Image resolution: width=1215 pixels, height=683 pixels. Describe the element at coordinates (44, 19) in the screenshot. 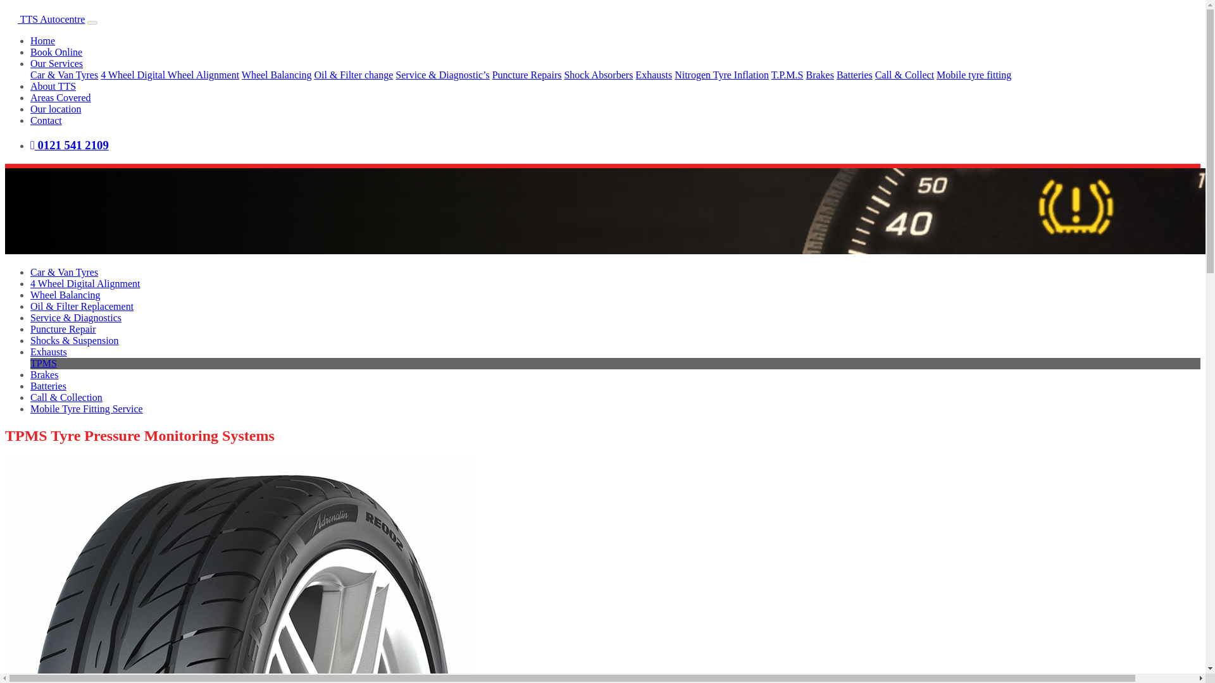

I see `TTS Autocentre` at that location.